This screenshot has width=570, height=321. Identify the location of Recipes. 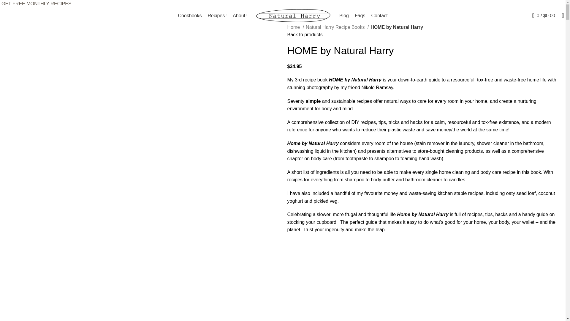
(217, 15).